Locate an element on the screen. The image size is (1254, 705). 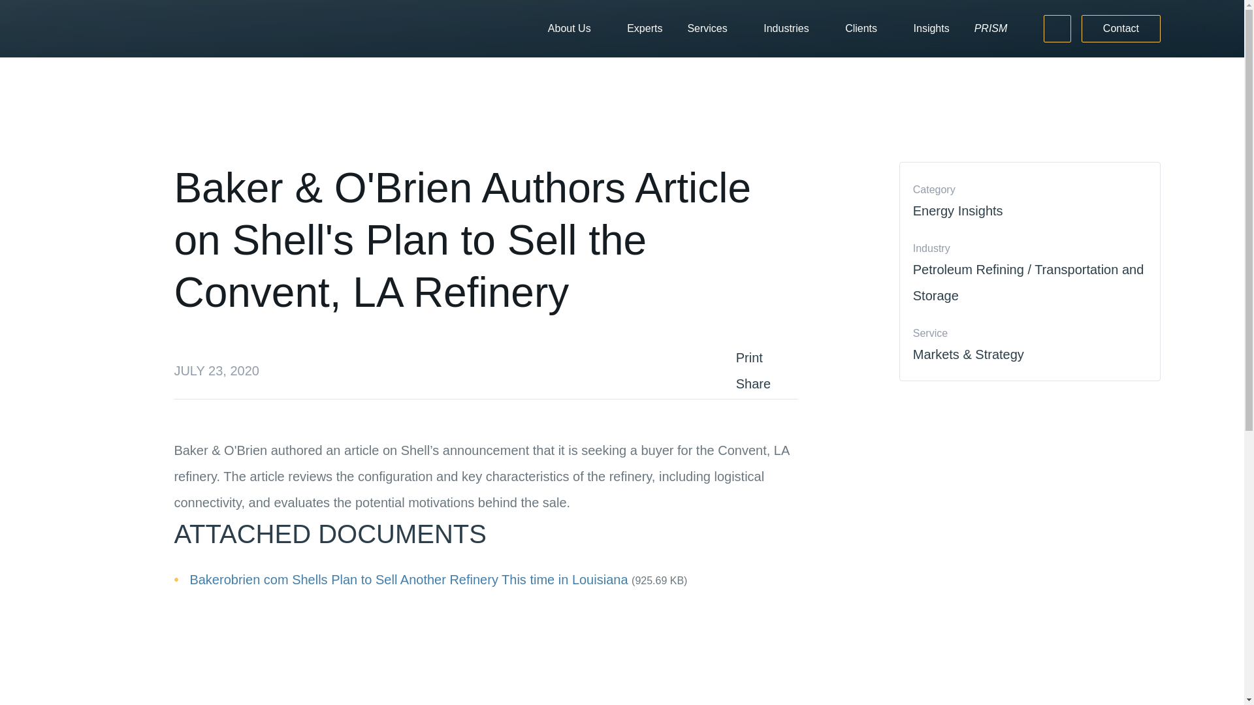
About Us is located at coordinates (570, 29).